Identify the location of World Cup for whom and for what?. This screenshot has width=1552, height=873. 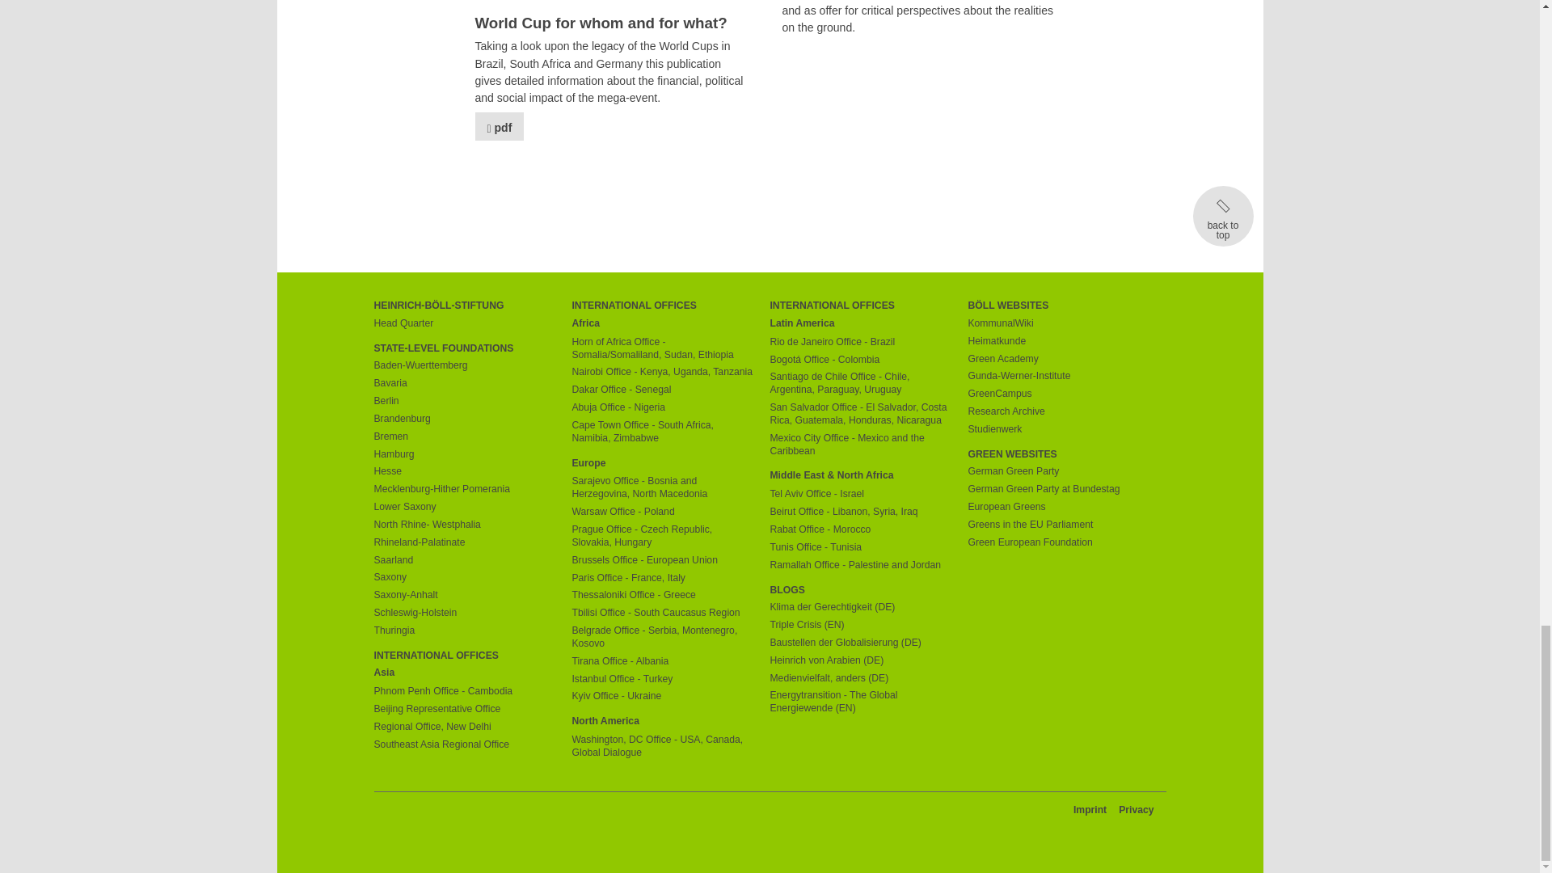
(616, 24).